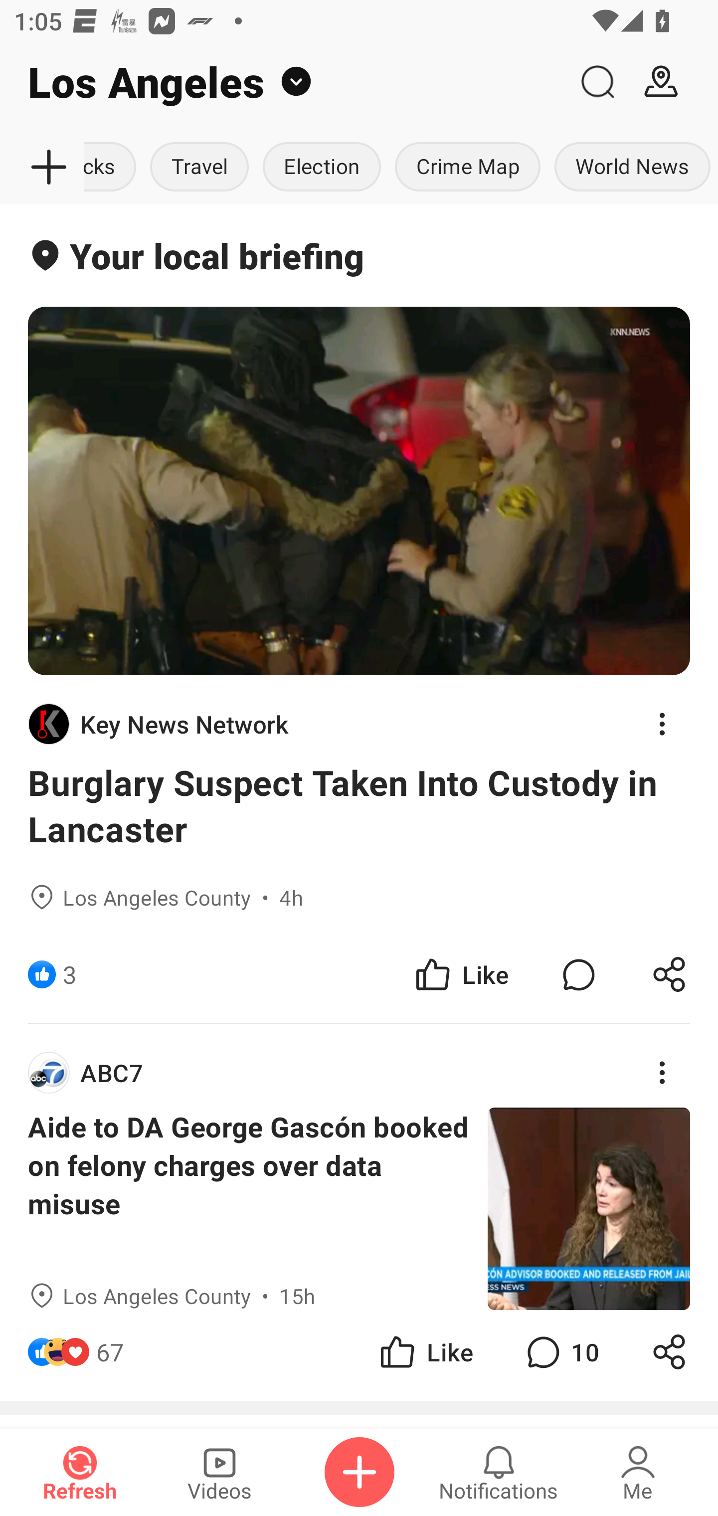  What do you see at coordinates (461, 973) in the screenshot?
I see `Like` at bounding box center [461, 973].